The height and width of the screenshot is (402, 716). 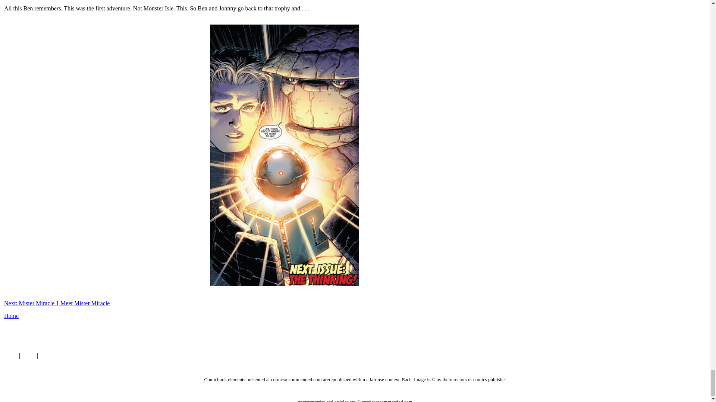 I want to click on Home, so click(x=10, y=356).